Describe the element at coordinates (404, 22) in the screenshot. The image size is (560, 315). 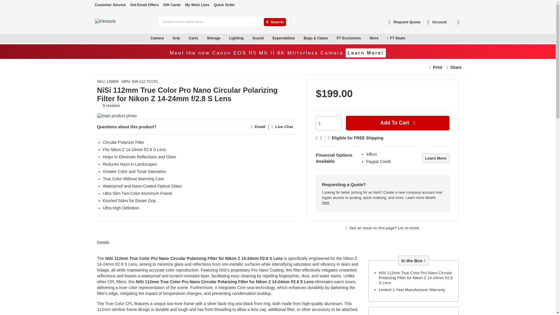
I see `Request Quote` at that location.